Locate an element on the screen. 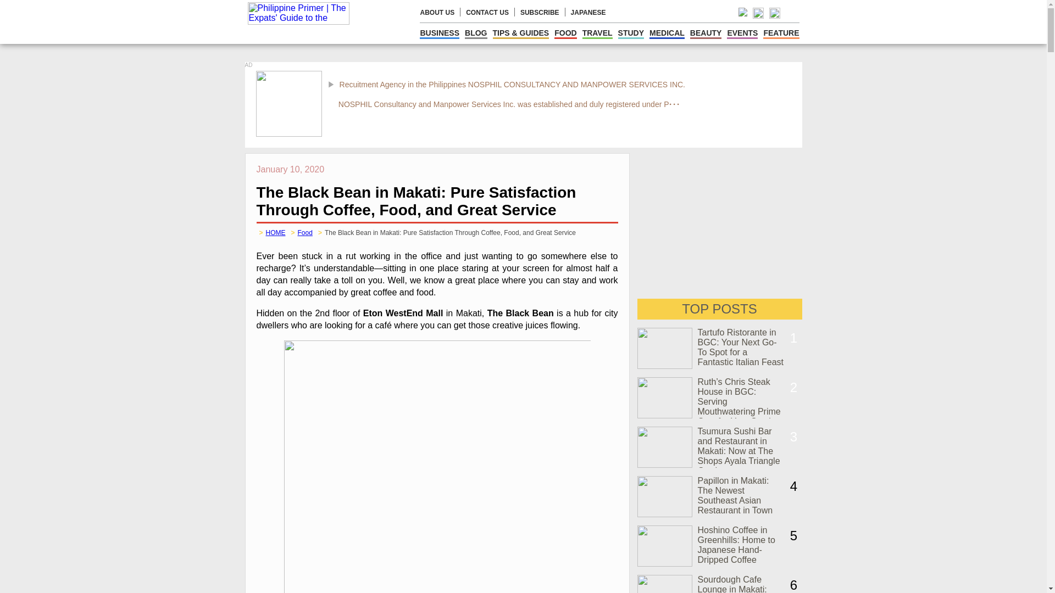 This screenshot has width=1055, height=593. FOOD is located at coordinates (565, 33).